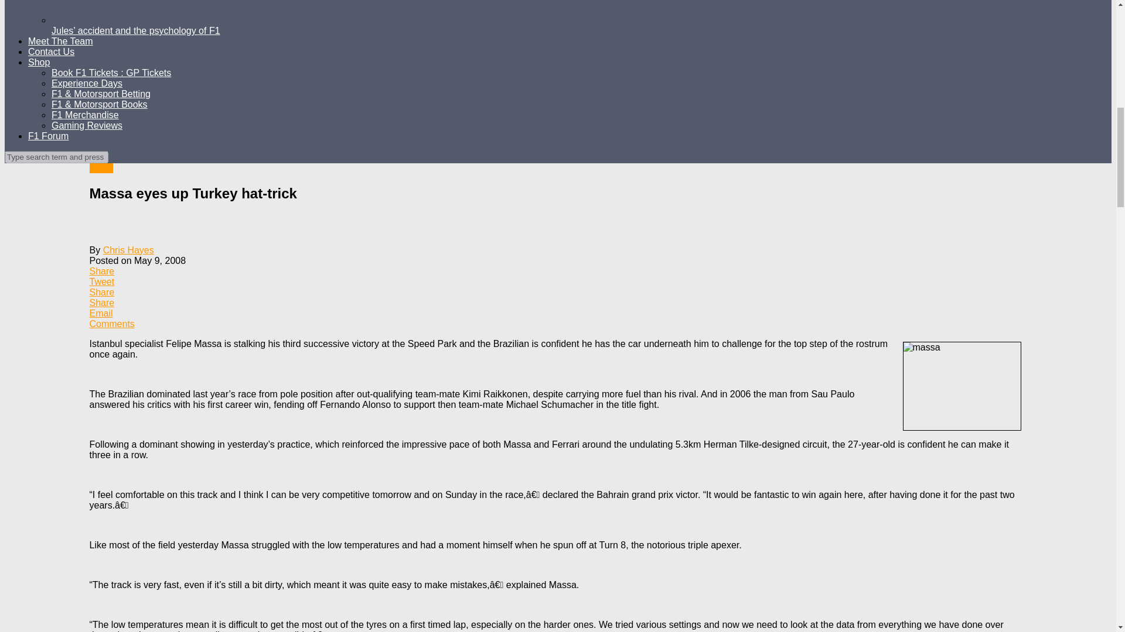 Image resolution: width=1125 pixels, height=632 pixels. I want to click on Share on Facebook, so click(557, 272).